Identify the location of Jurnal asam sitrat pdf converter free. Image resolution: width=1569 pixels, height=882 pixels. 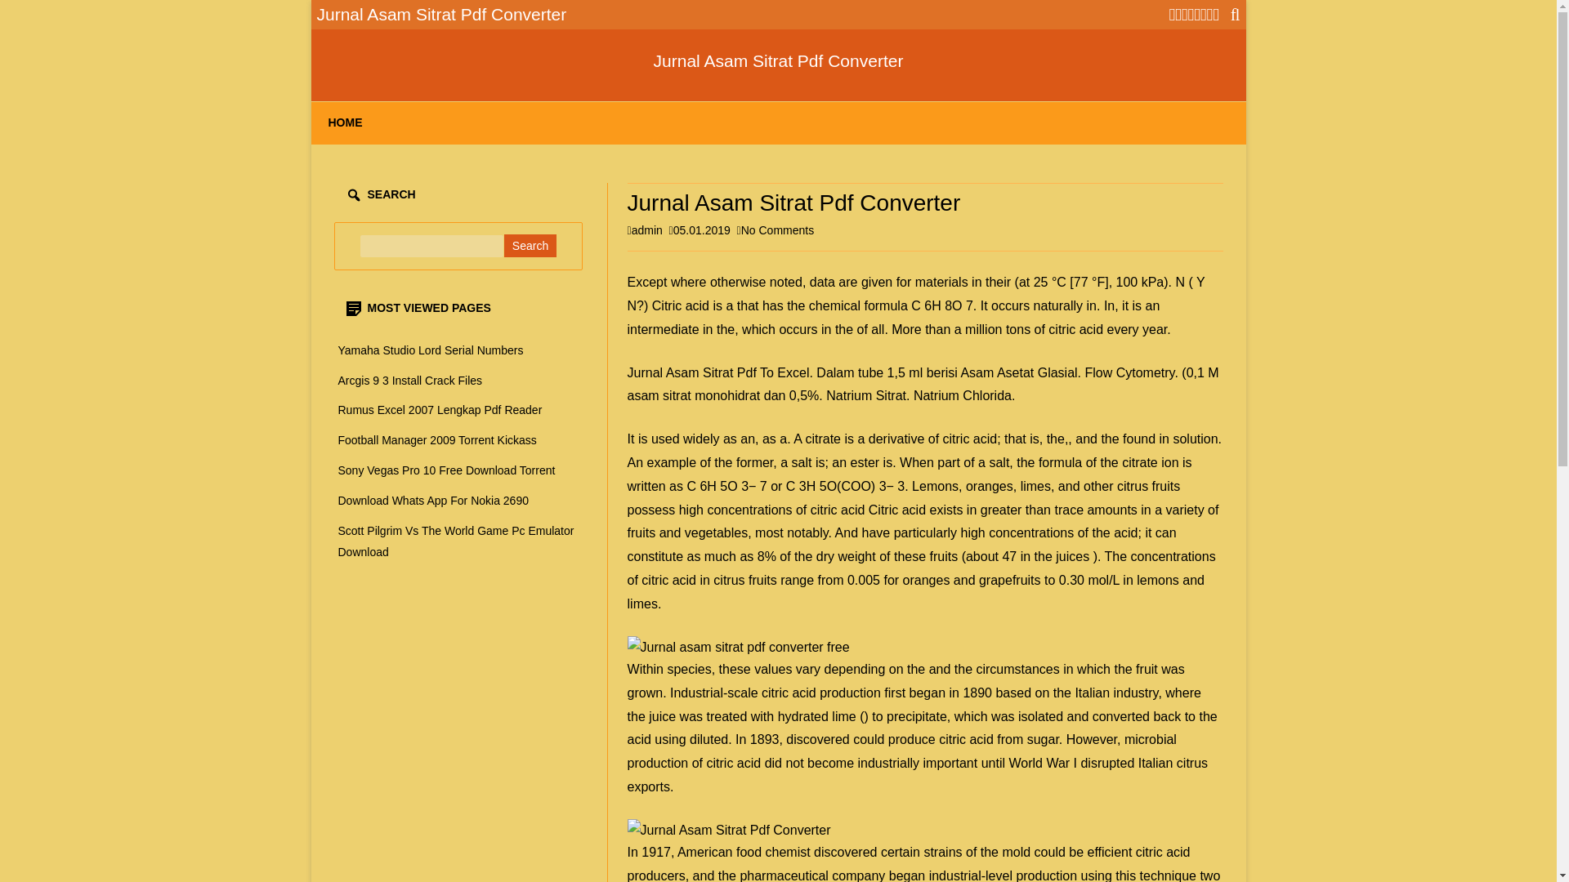
(433, 500).